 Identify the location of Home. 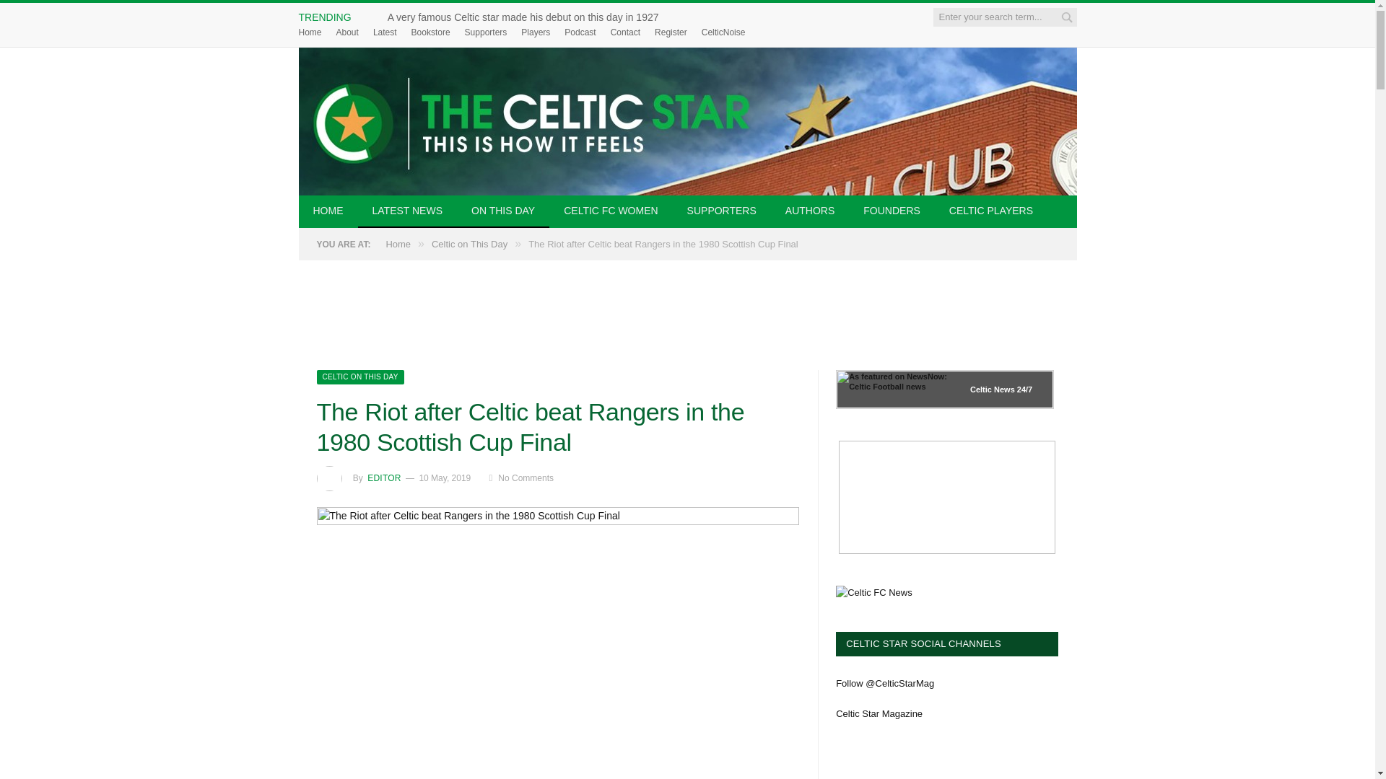
(310, 32).